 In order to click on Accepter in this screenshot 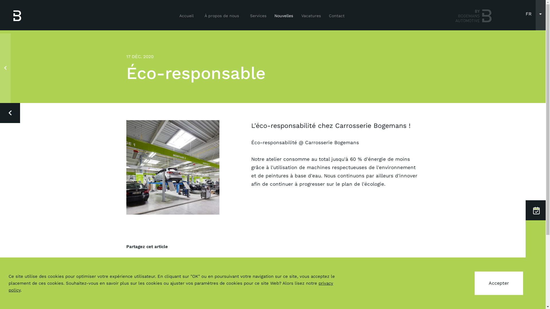, I will do `click(499, 283)`.